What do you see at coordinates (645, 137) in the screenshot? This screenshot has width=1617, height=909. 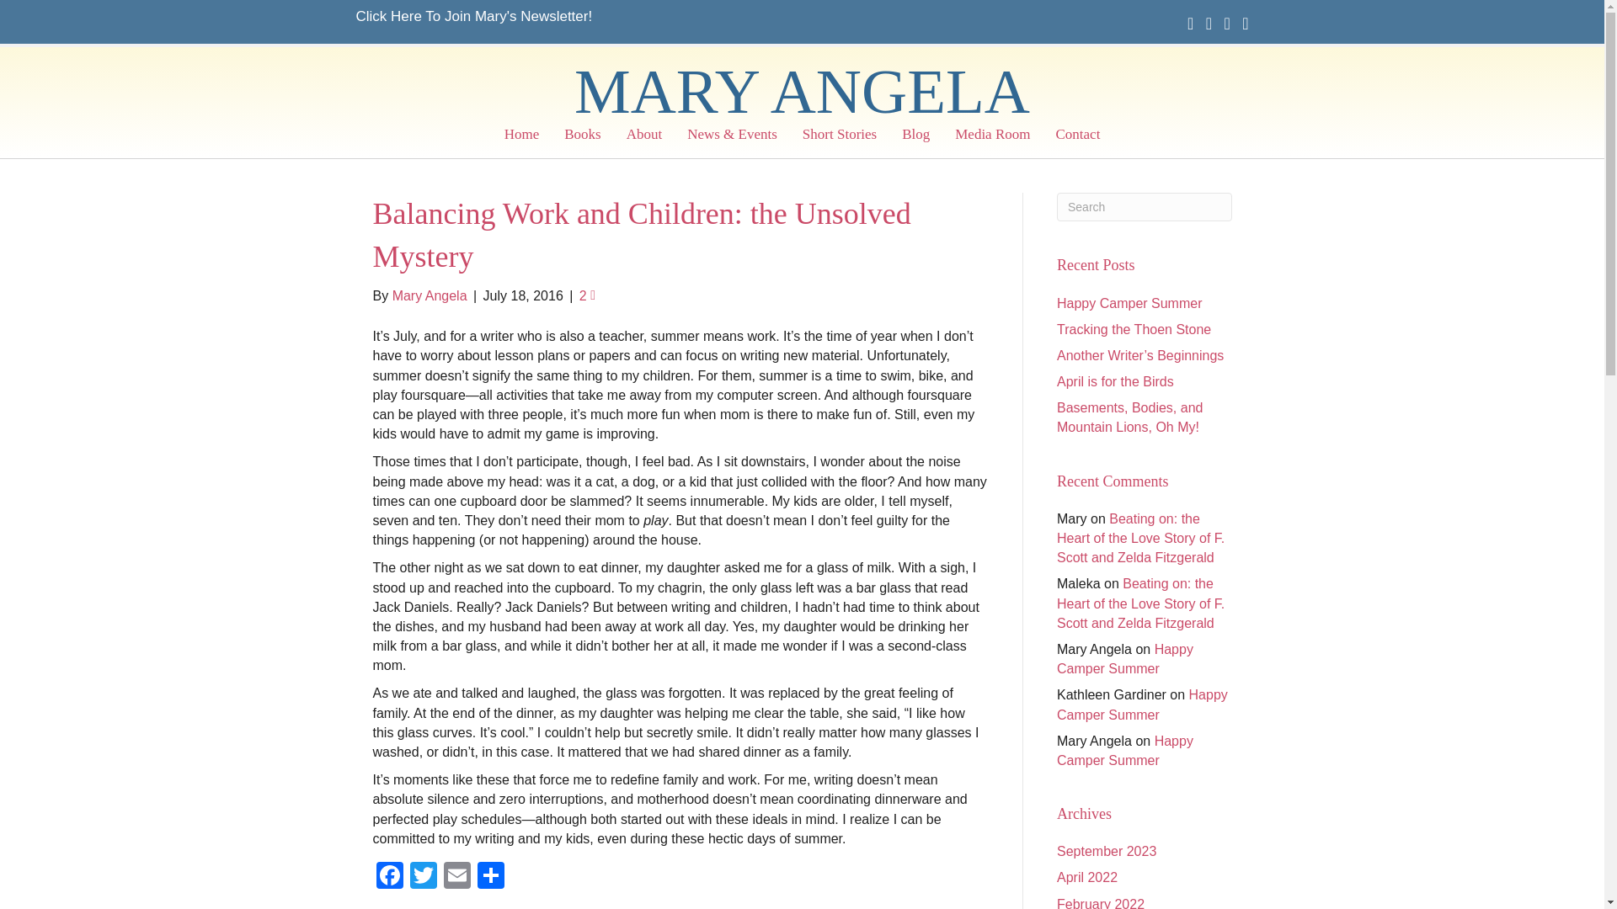 I see `About` at bounding box center [645, 137].